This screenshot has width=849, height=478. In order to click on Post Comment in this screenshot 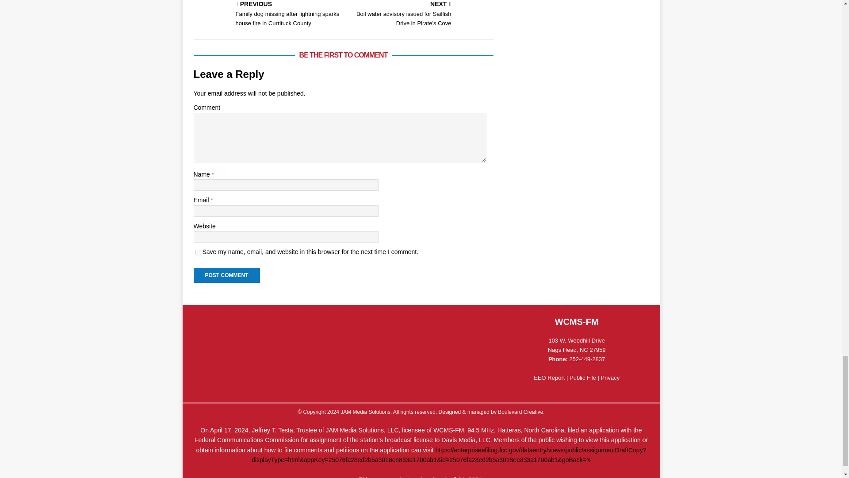, I will do `click(226, 275)`.